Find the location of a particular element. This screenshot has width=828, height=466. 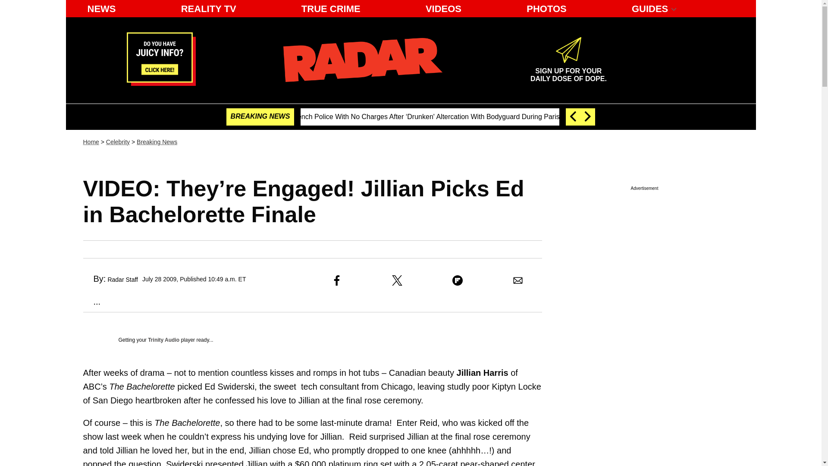

Share to X is located at coordinates (397, 280).